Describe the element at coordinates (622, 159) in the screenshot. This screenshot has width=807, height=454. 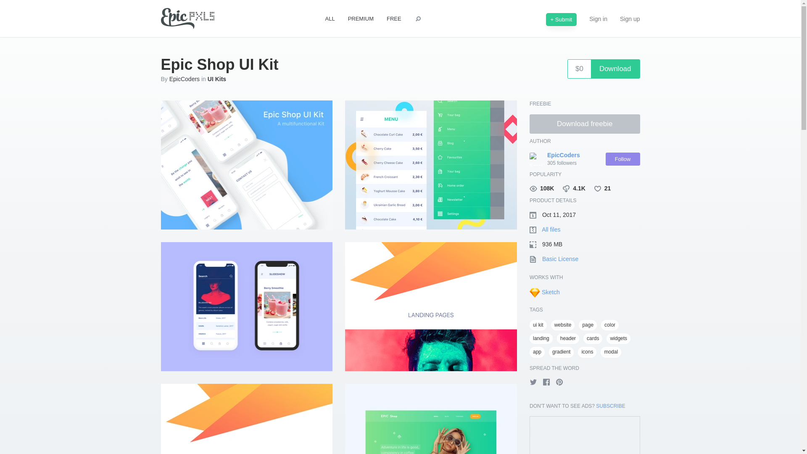
I see `Follow` at that location.